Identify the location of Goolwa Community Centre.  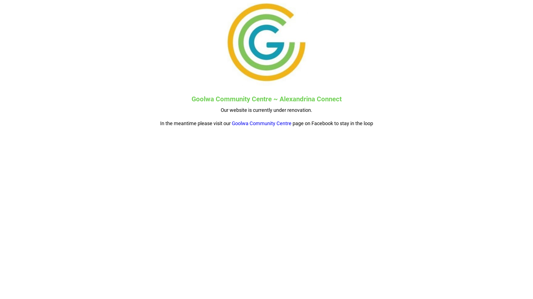
(262, 123).